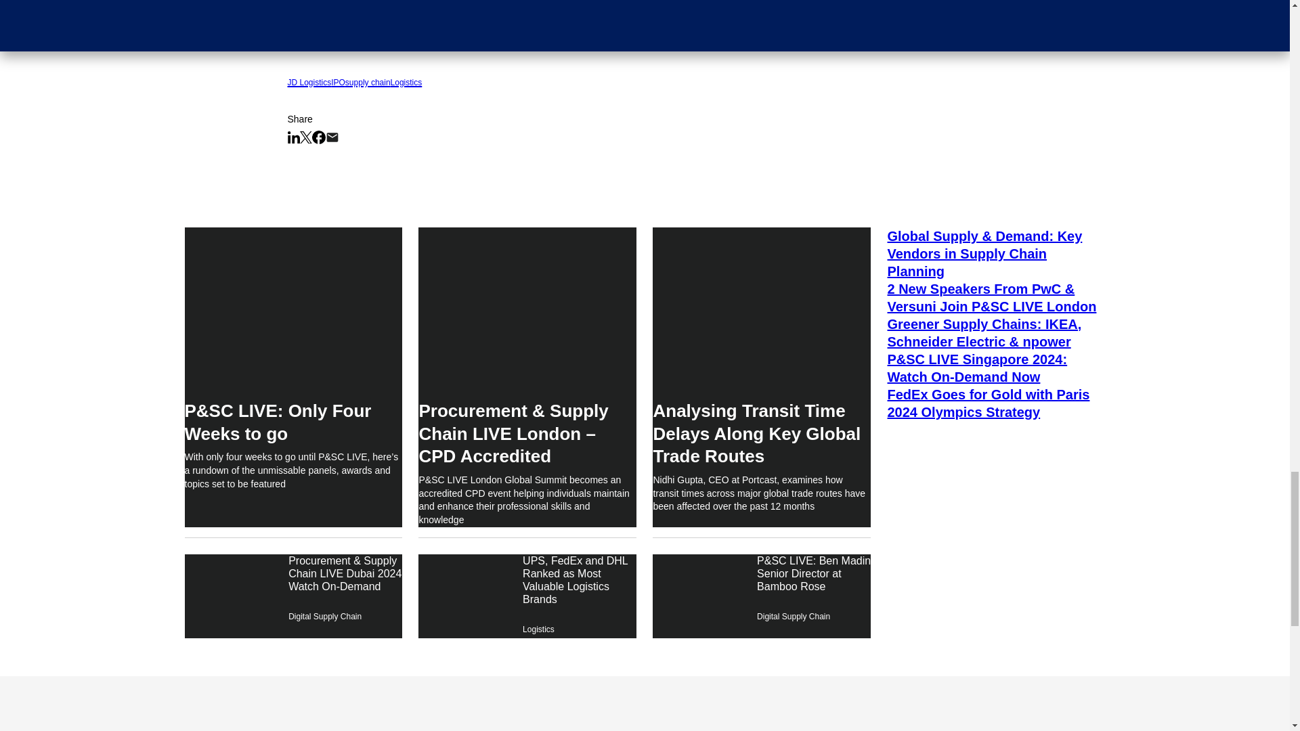 The height and width of the screenshot is (731, 1300). I want to click on IPO, so click(339, 80).